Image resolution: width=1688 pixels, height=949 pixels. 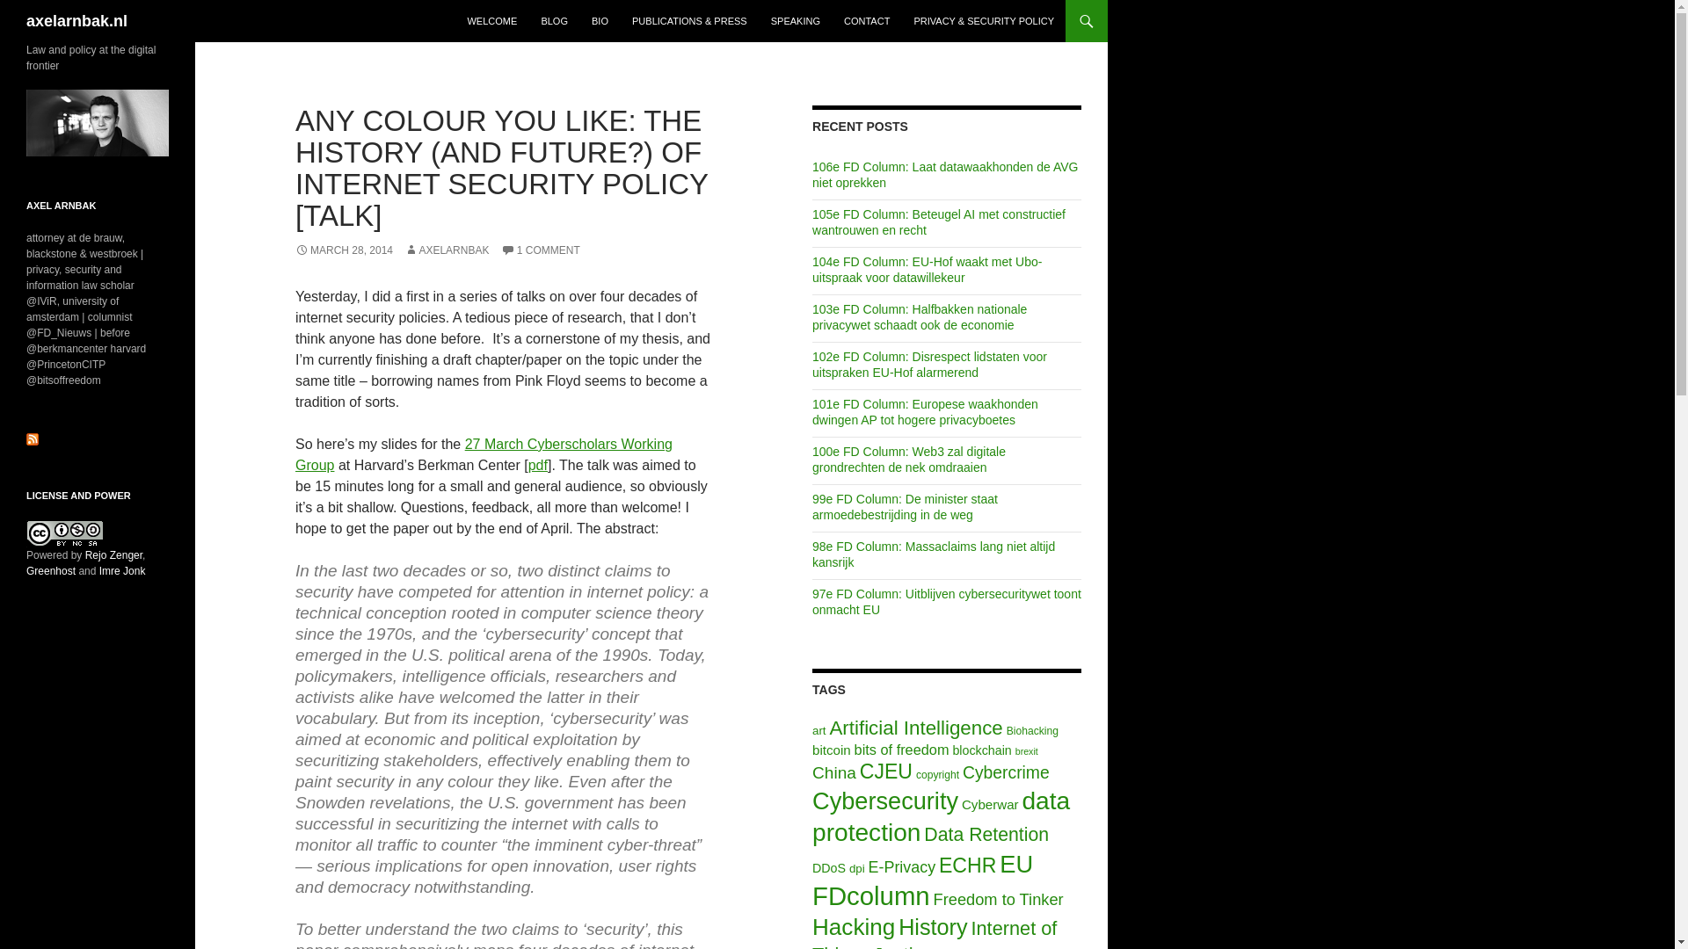 I want to click on axelarnbak.nl, so click(x=77, y=21).